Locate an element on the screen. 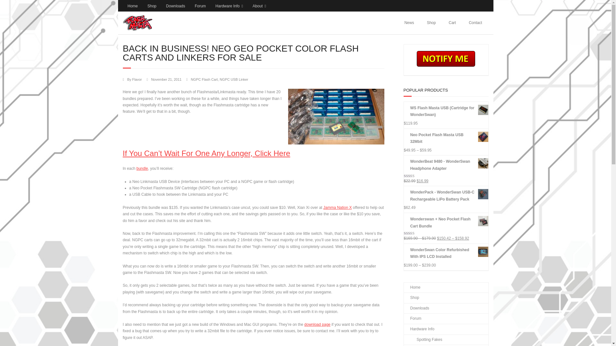 The height and width of the screenshot is (346, 616). Jamma Nation X is located at coordinates (338, 208).